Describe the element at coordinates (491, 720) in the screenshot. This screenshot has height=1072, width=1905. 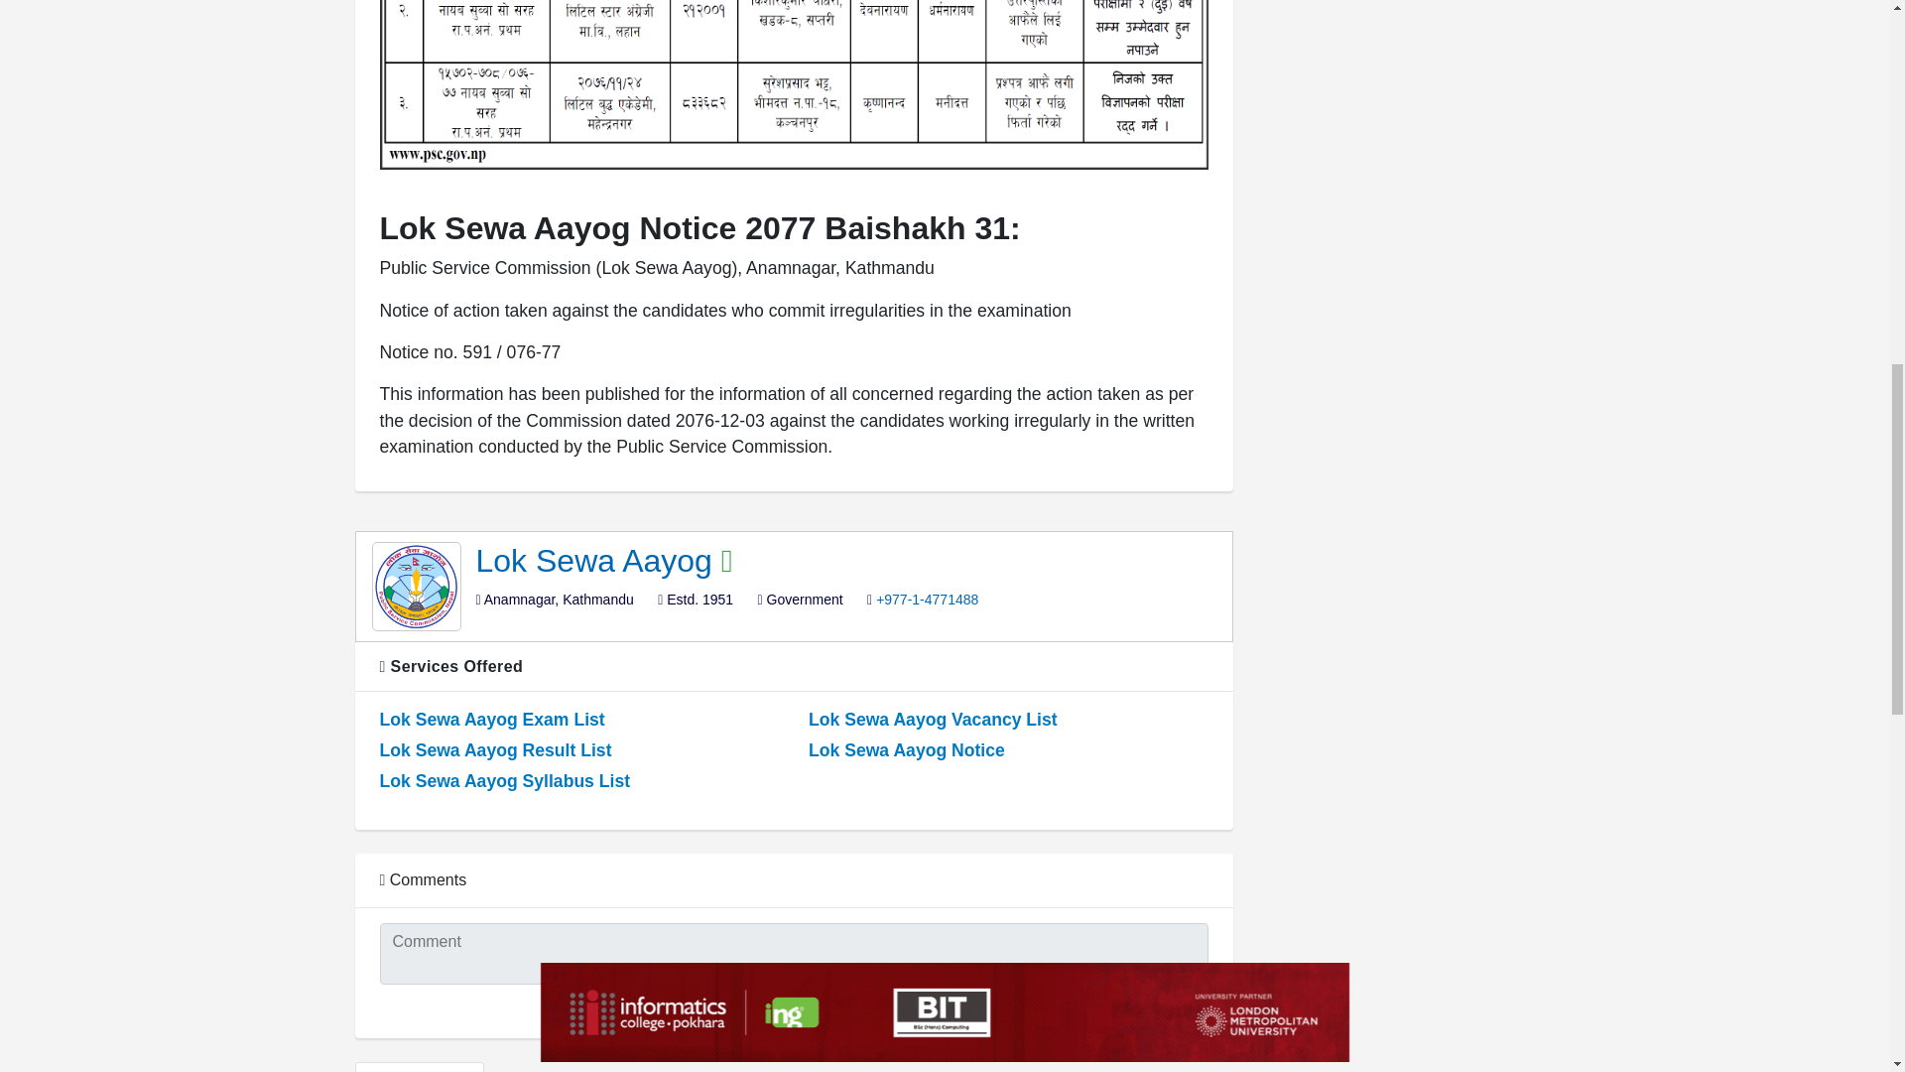
I see `Lok Sewa Aayog Exam List` at that location.